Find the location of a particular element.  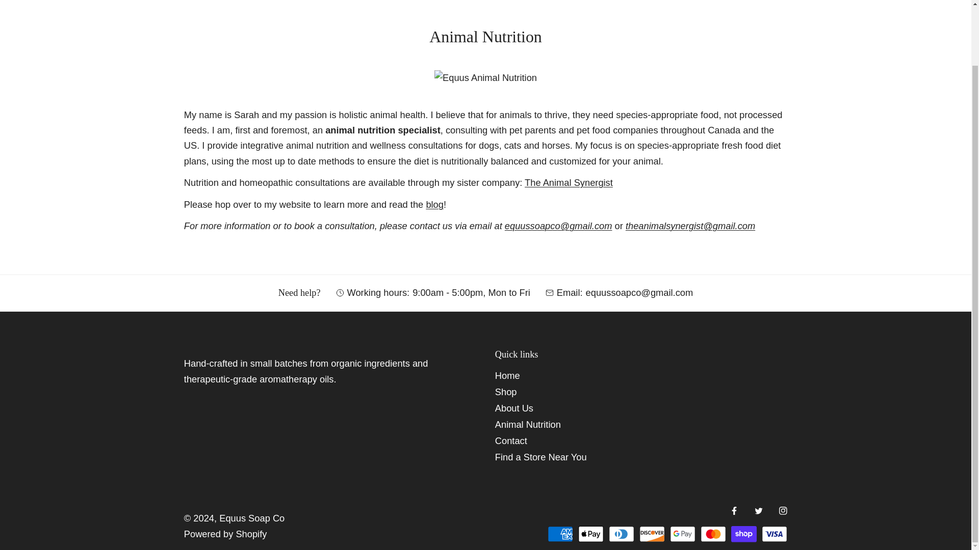

Instagram is located at coordinates (783, 511).